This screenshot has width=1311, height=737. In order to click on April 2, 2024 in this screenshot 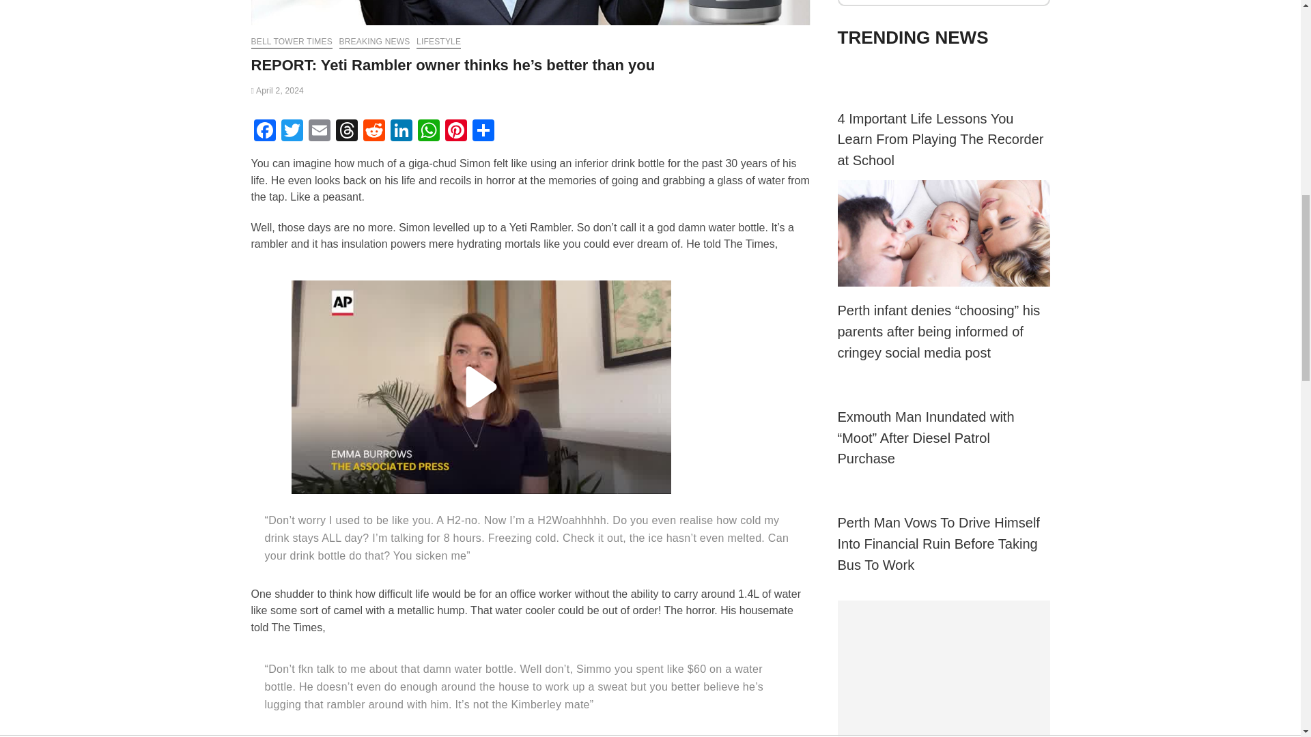, I will do `click(277, 91)`.